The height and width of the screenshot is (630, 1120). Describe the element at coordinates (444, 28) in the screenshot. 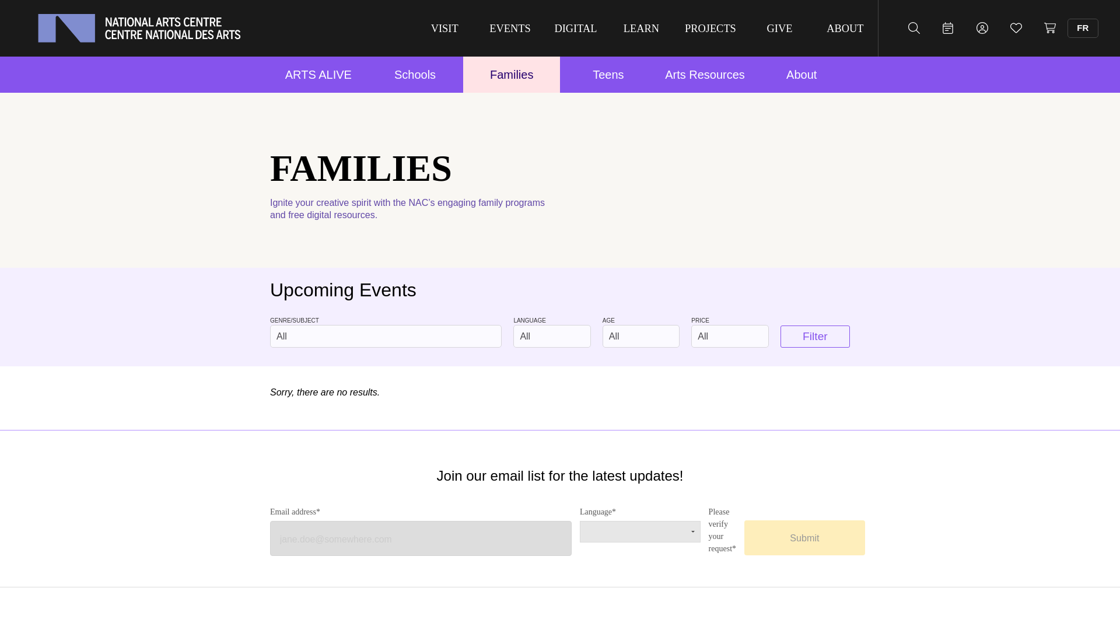

I see `VISIT` at that location.